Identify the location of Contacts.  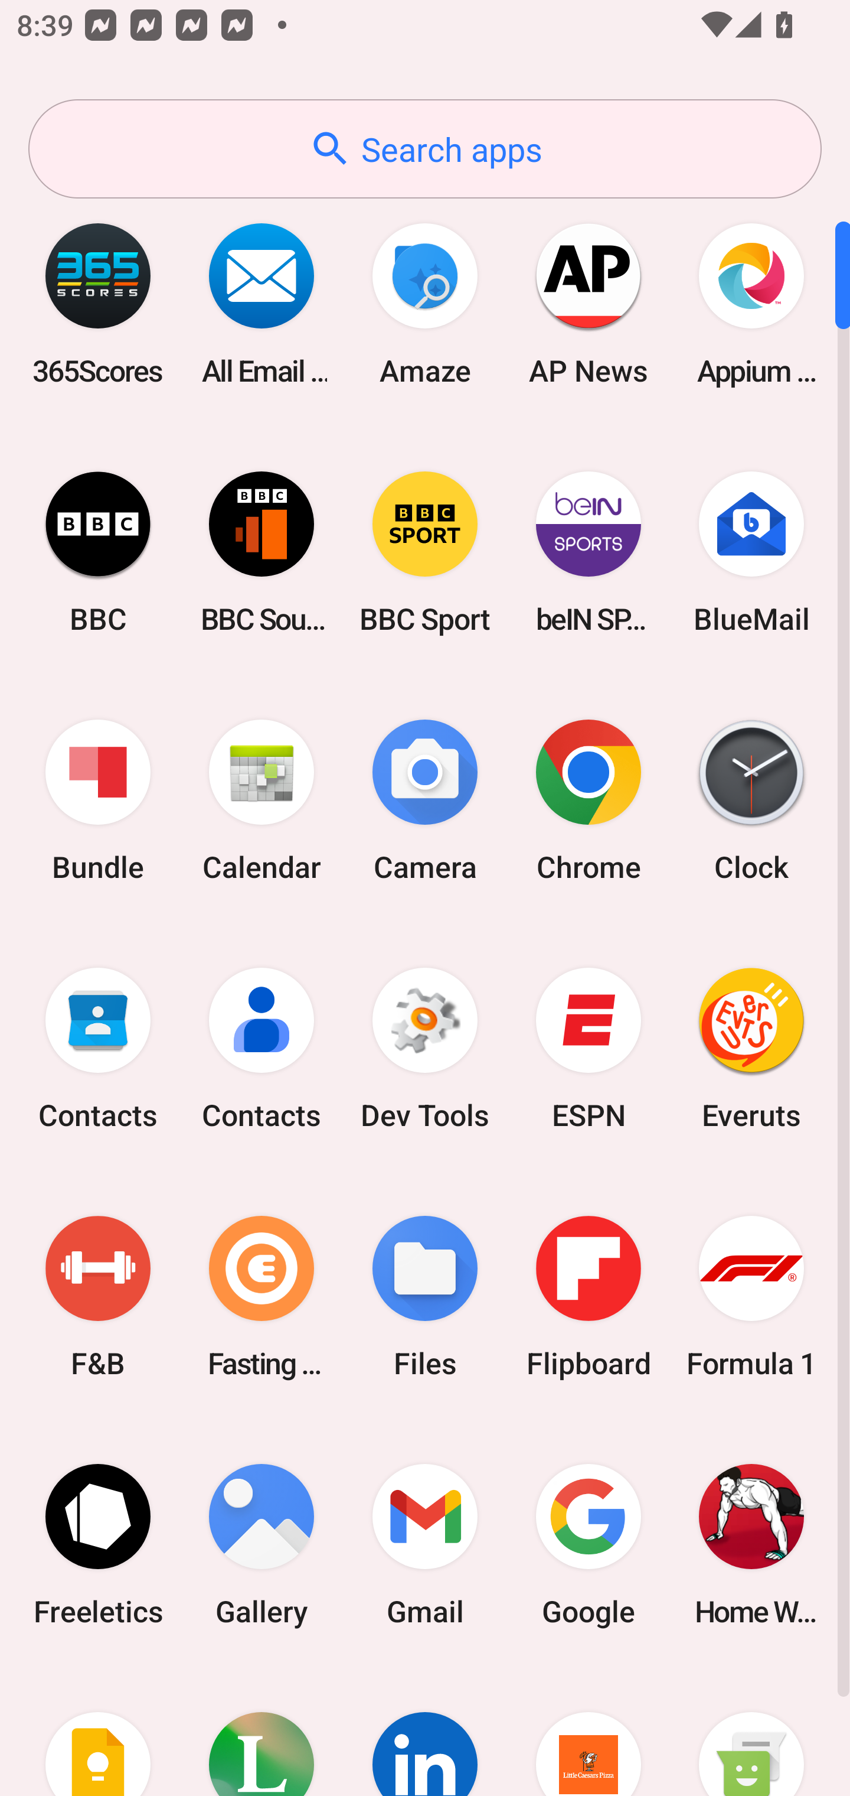
(98, 1049).